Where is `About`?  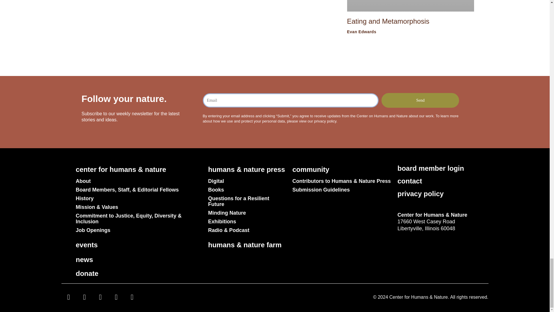
About is located at coordinates (138, 181).